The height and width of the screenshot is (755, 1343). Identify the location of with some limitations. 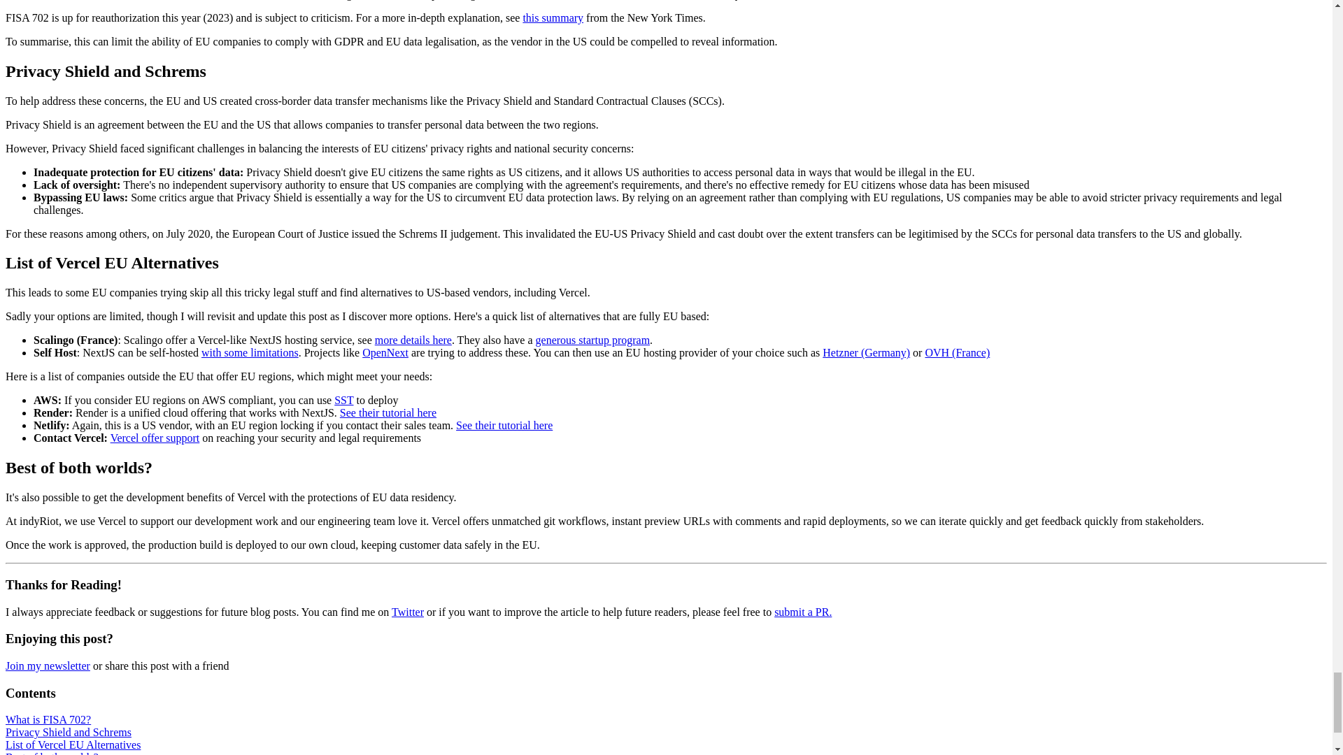
(250, 352).